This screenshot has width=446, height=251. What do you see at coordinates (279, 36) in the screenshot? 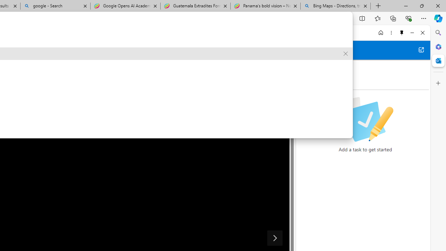
I see `Close this tool (Esc)` at bounding box center [279, 36].